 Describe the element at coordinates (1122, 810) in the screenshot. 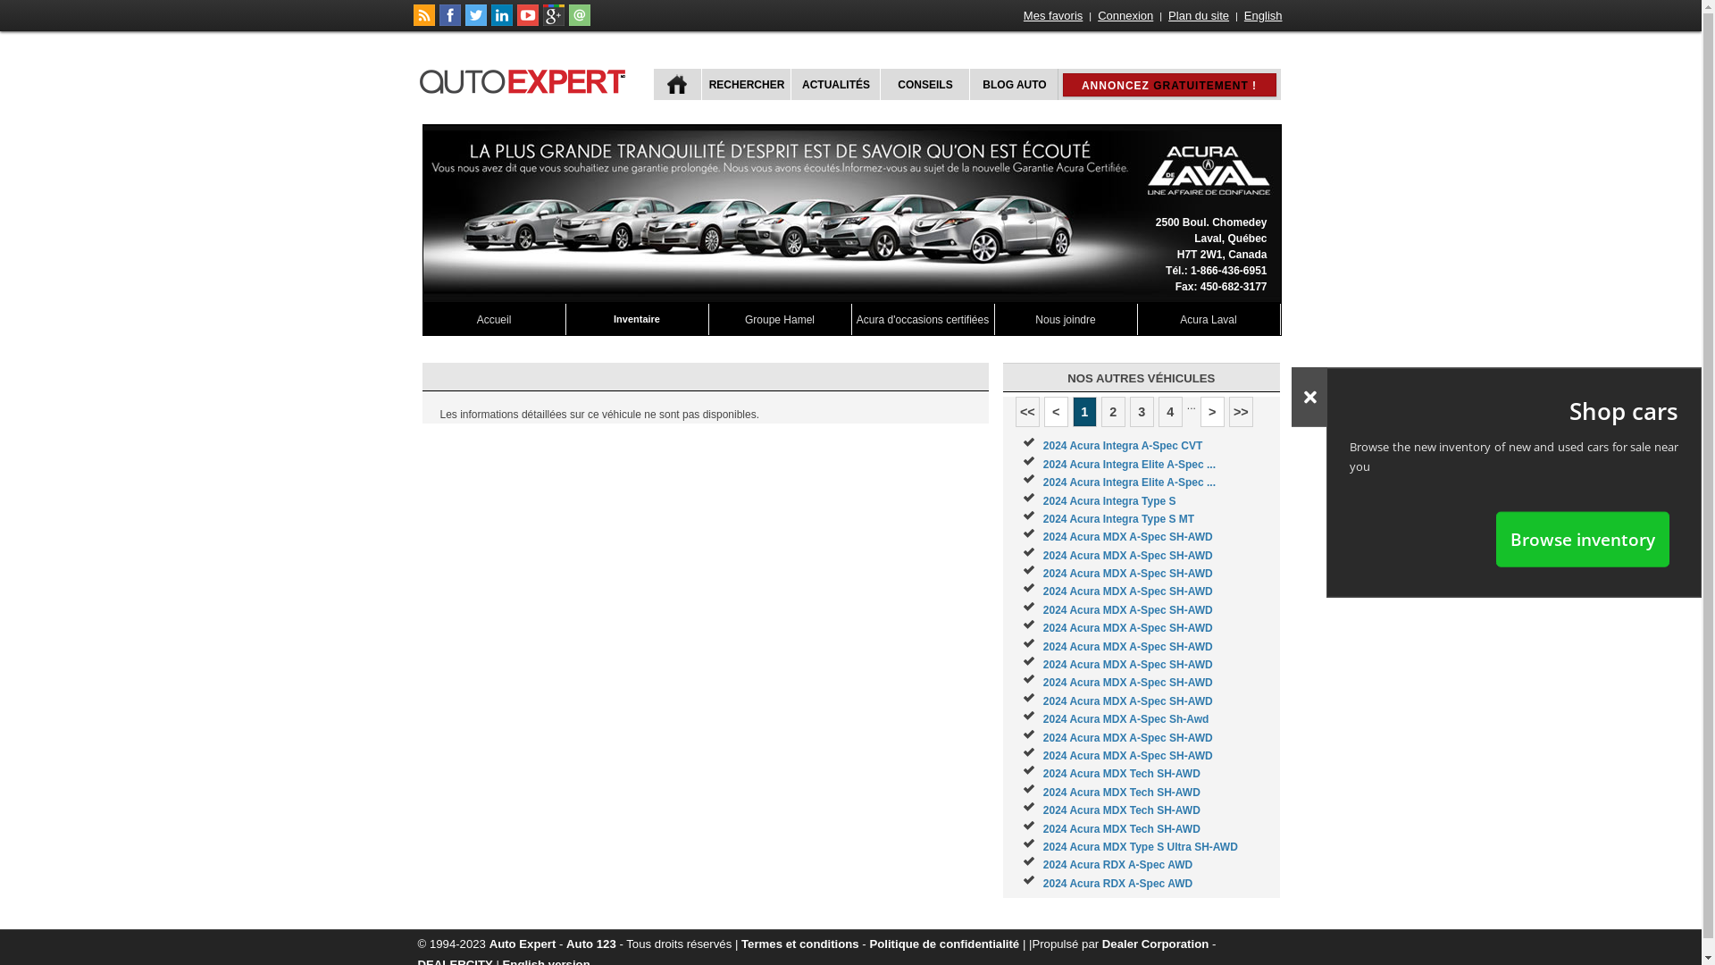

I see `2024 Acura MDX Tech SH-AWD` at that location.